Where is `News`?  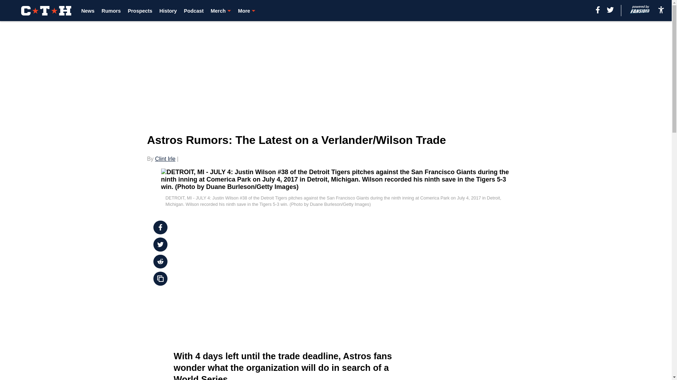 News is located at coordinates (88, 11).